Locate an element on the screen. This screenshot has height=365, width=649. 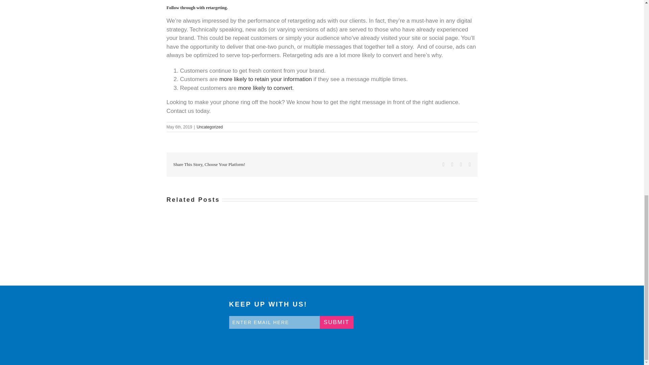
Uncategorized is located at coordinates (210, 127).